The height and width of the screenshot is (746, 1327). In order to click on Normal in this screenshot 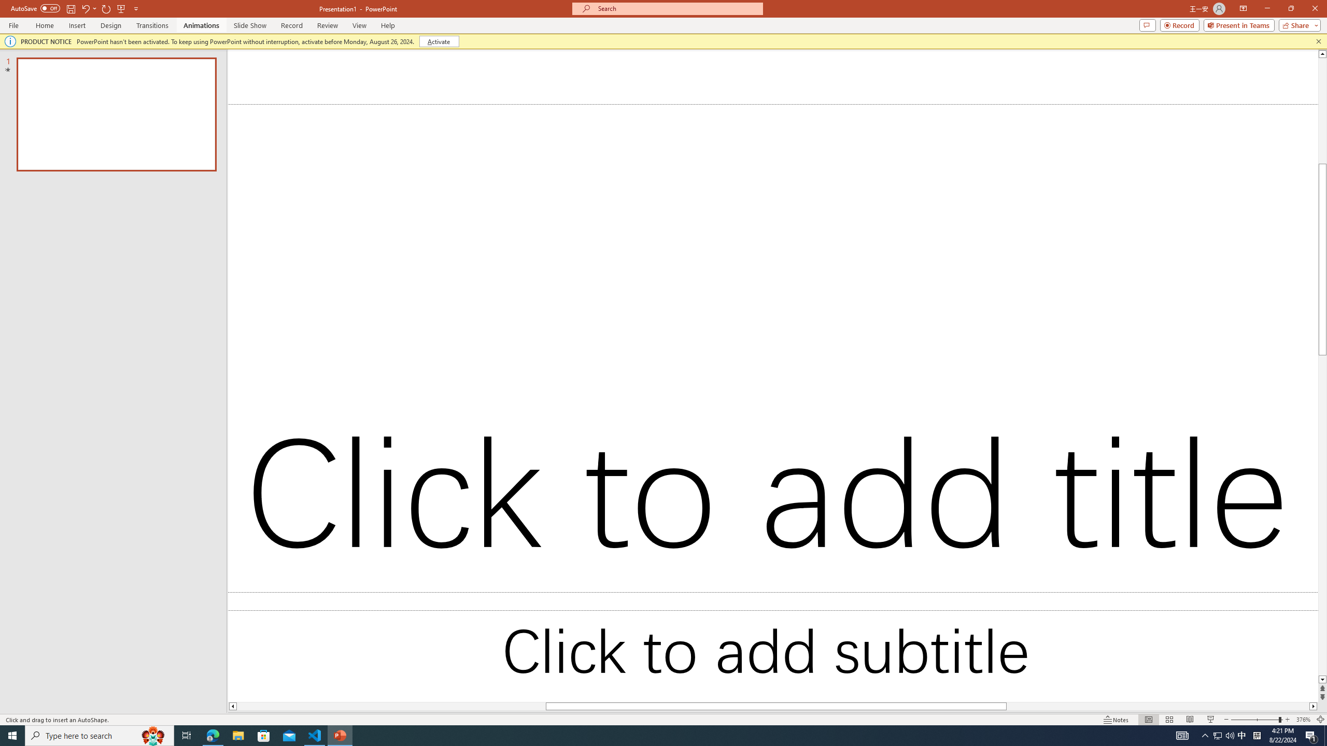, I will do `click(1248, 222)`.